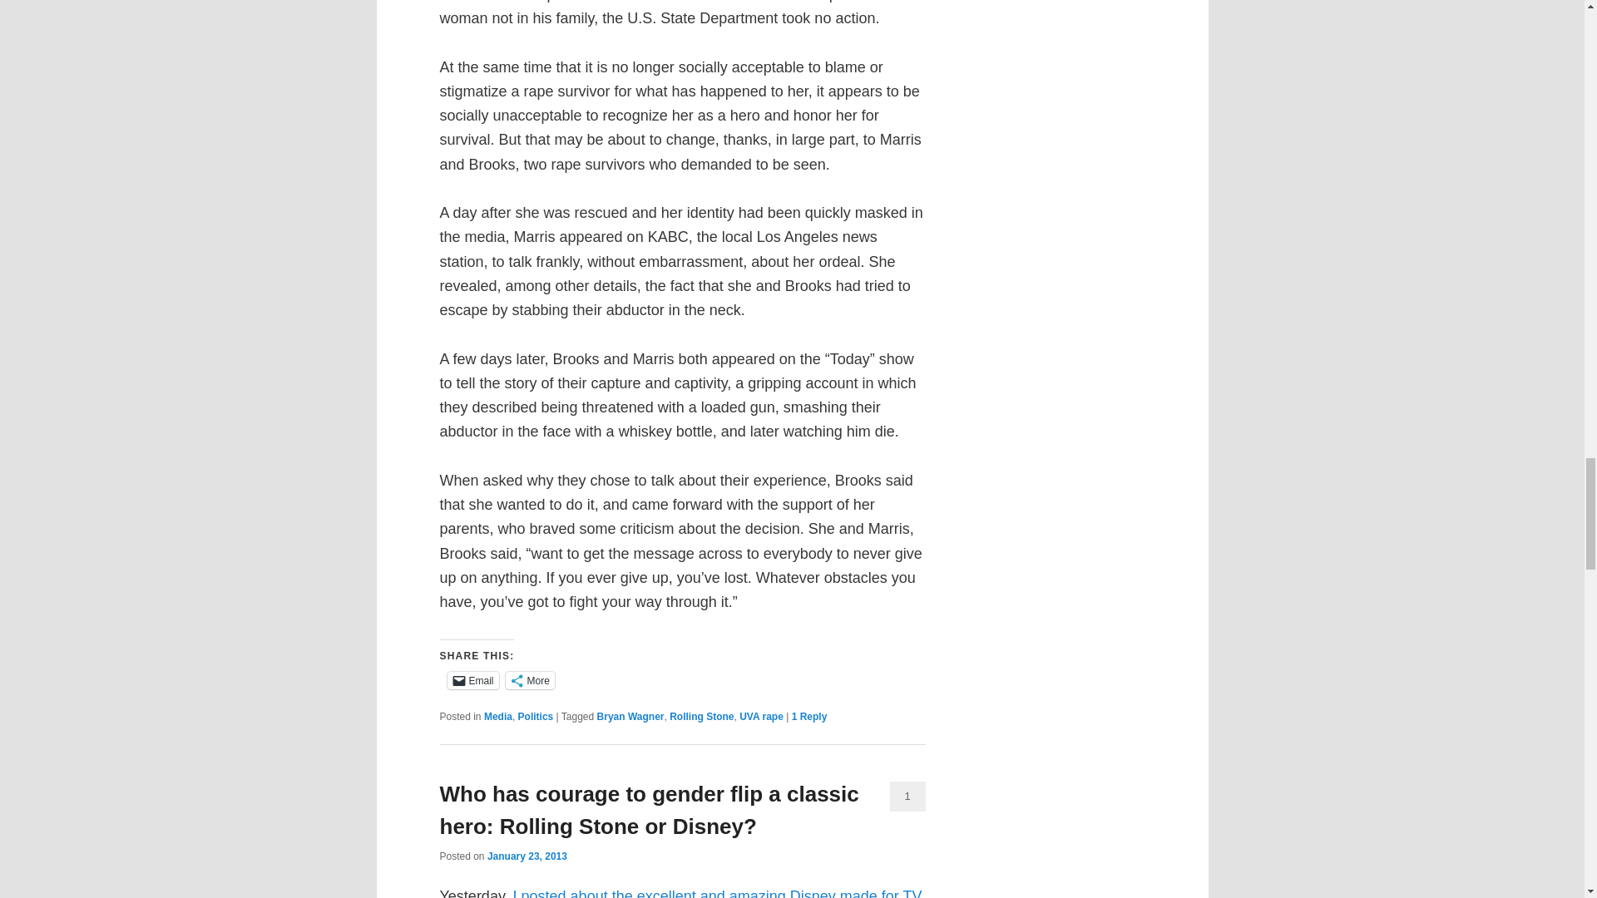  What do you see at coordinates (472, 680) in the screenshot?
I see `Email` at bounding box center [472, 680].